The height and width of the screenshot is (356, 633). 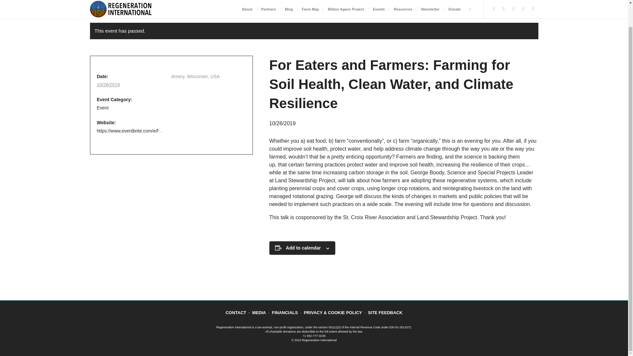 I want to click on Click Here., so click(x=228, y=15).